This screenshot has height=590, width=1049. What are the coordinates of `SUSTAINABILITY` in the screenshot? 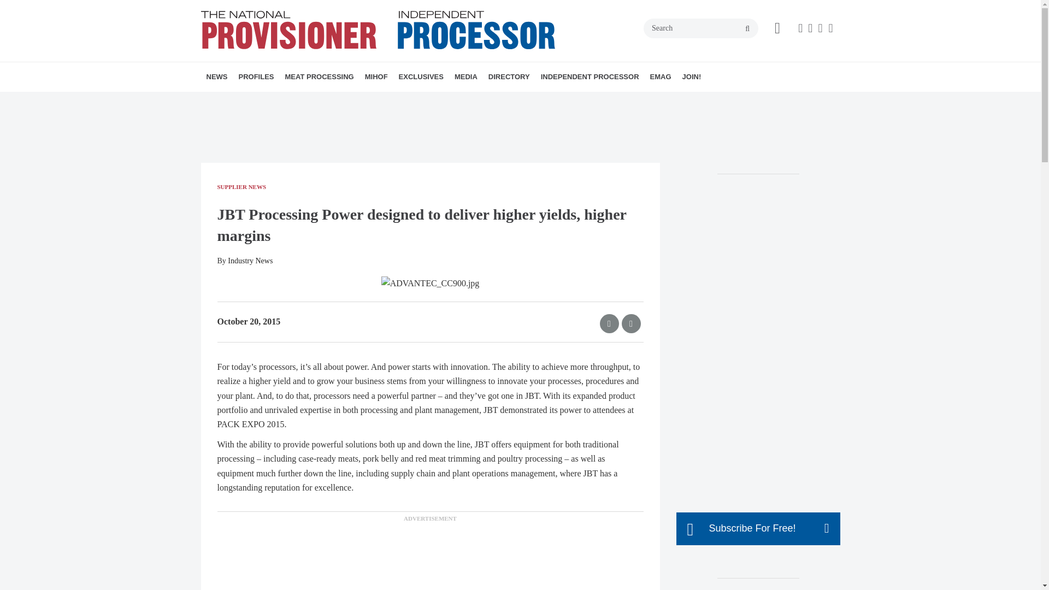 It's located at (348, 101).